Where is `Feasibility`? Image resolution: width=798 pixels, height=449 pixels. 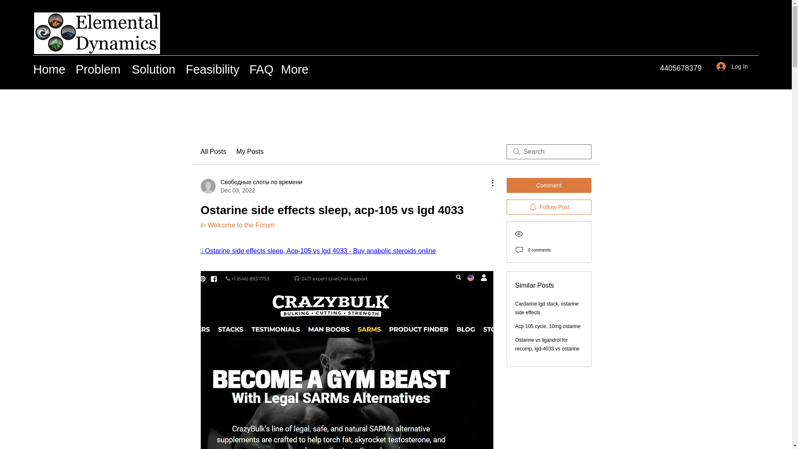 Feasibility is located at coordinates (213, 69).